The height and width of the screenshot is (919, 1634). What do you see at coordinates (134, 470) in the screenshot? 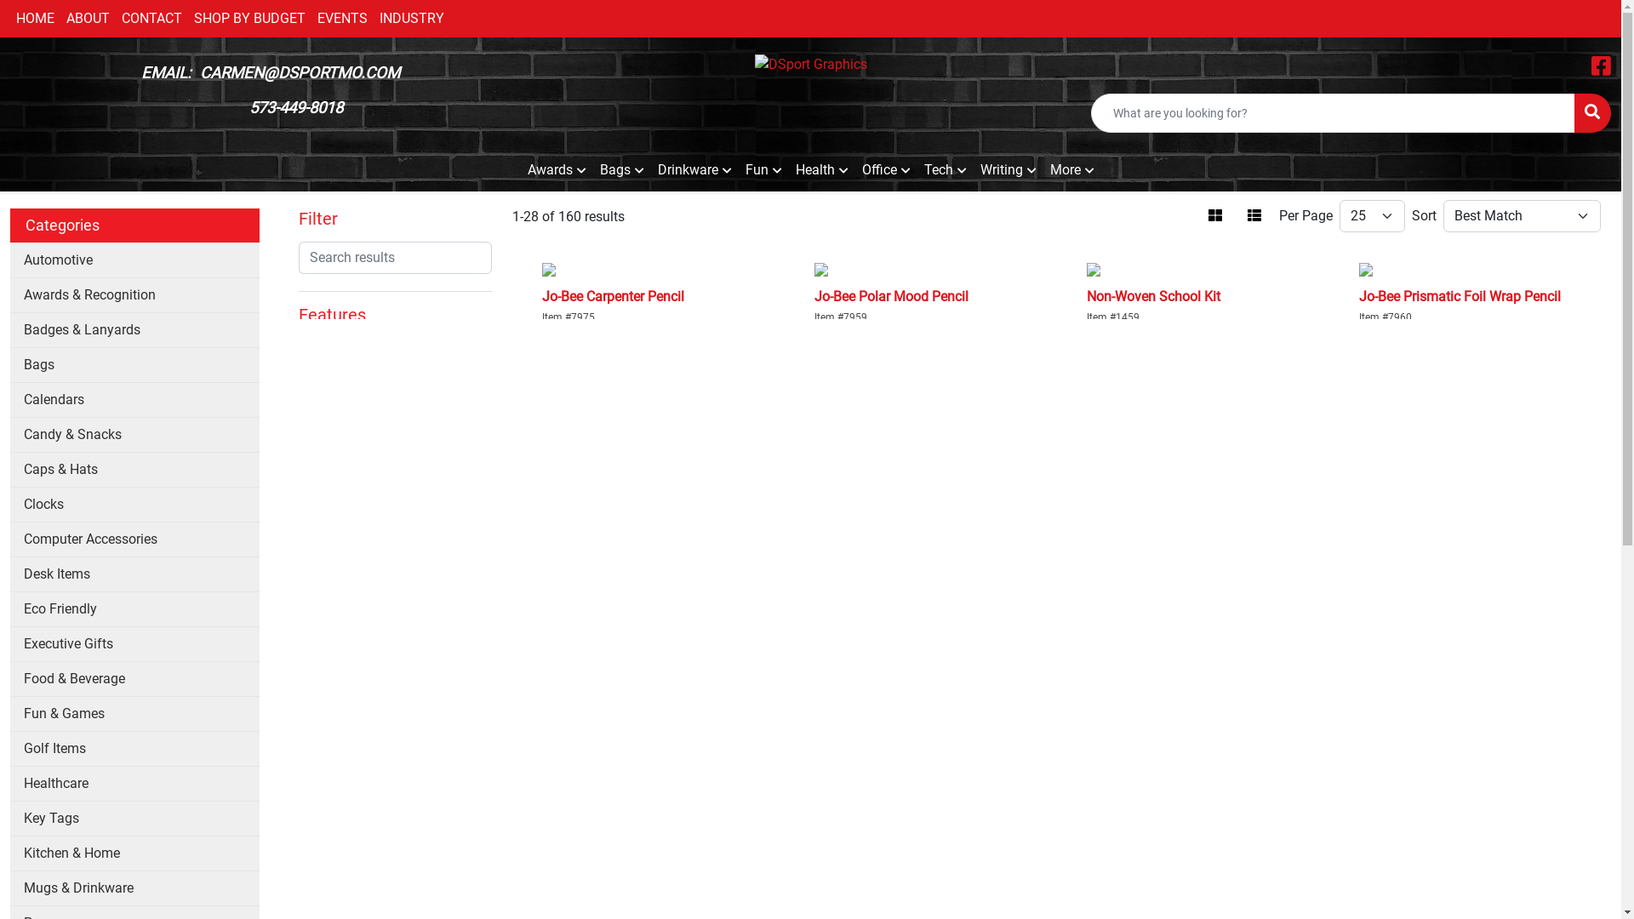
I see `Caps & Hats` at bounding box center [134, 470].